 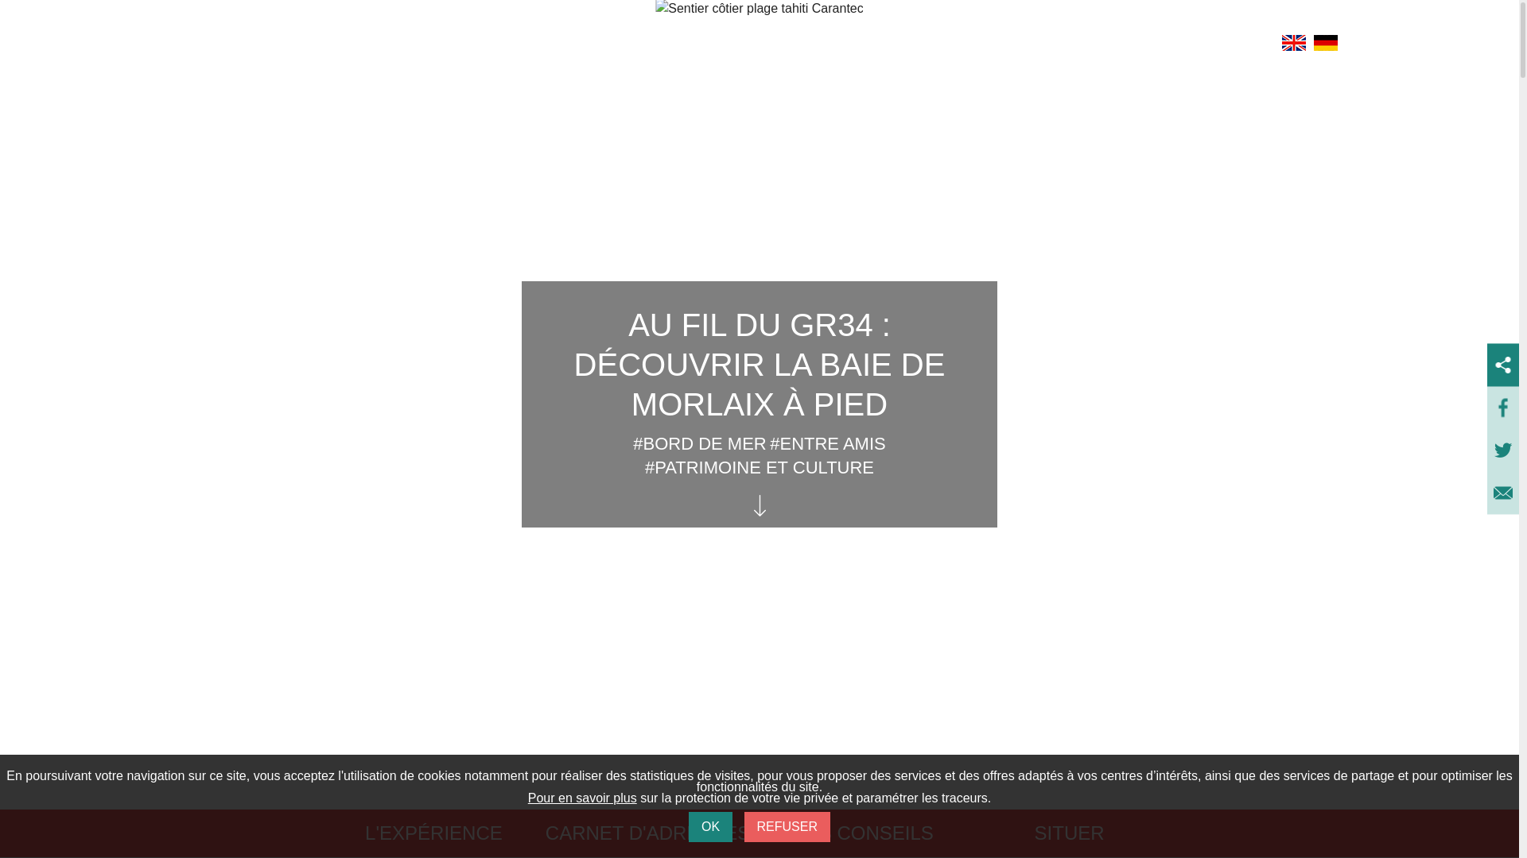 What do you see at coordinates (1374, 43) in the screenshot?
I see `Lien vers la page de billetterie` at bounding box center [1374, 43].